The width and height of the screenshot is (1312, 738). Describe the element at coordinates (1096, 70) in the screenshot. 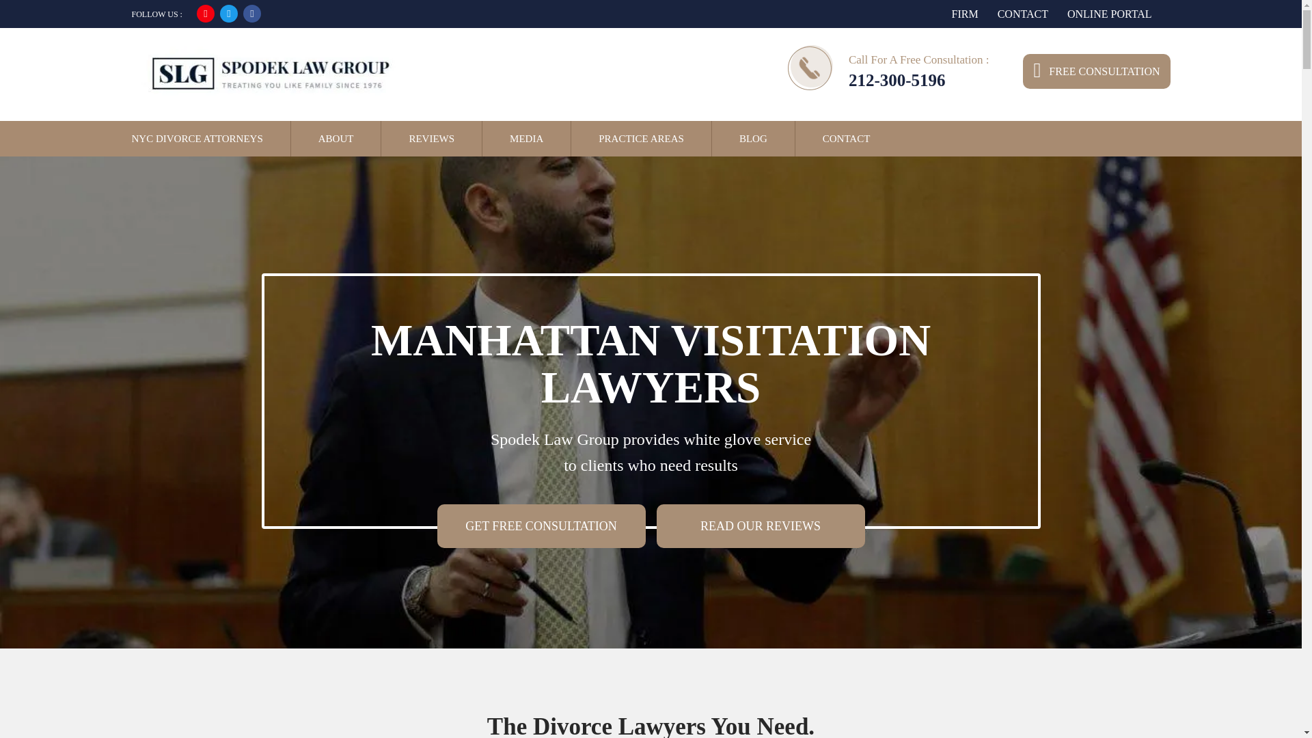

I see `FREE CONSULTATION` at that location.